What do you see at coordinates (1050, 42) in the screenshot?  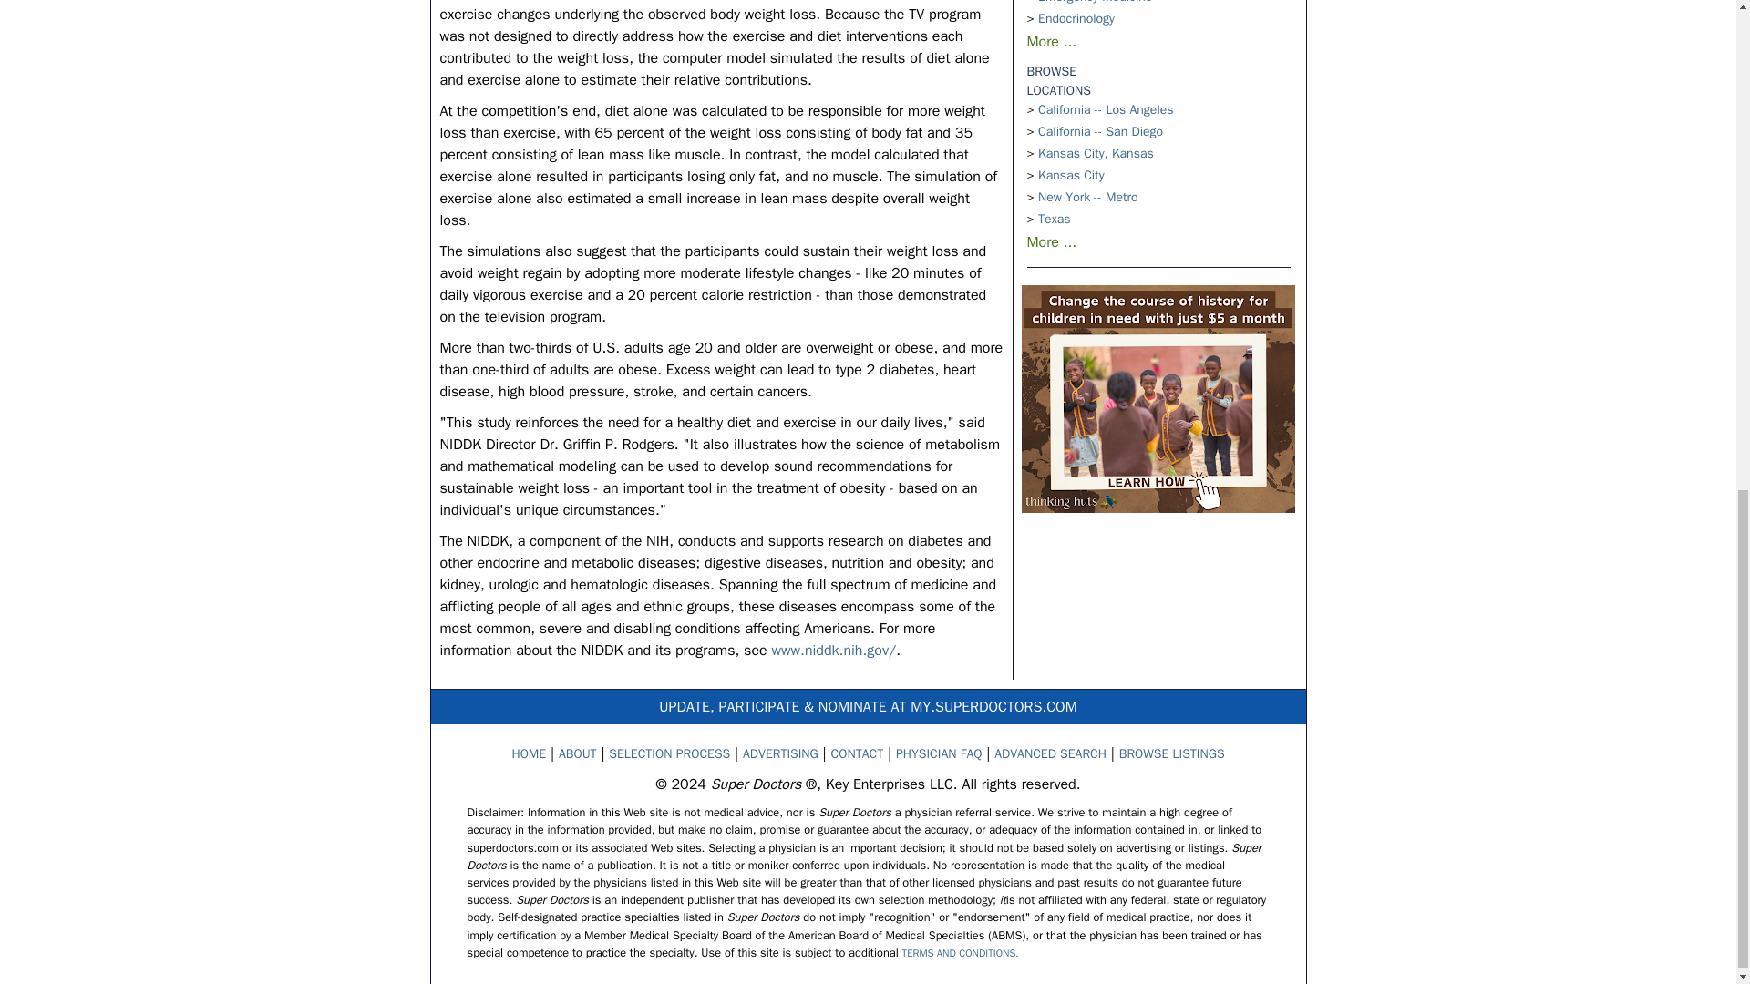 I see `More ...` at bounding box center [1050, 42].